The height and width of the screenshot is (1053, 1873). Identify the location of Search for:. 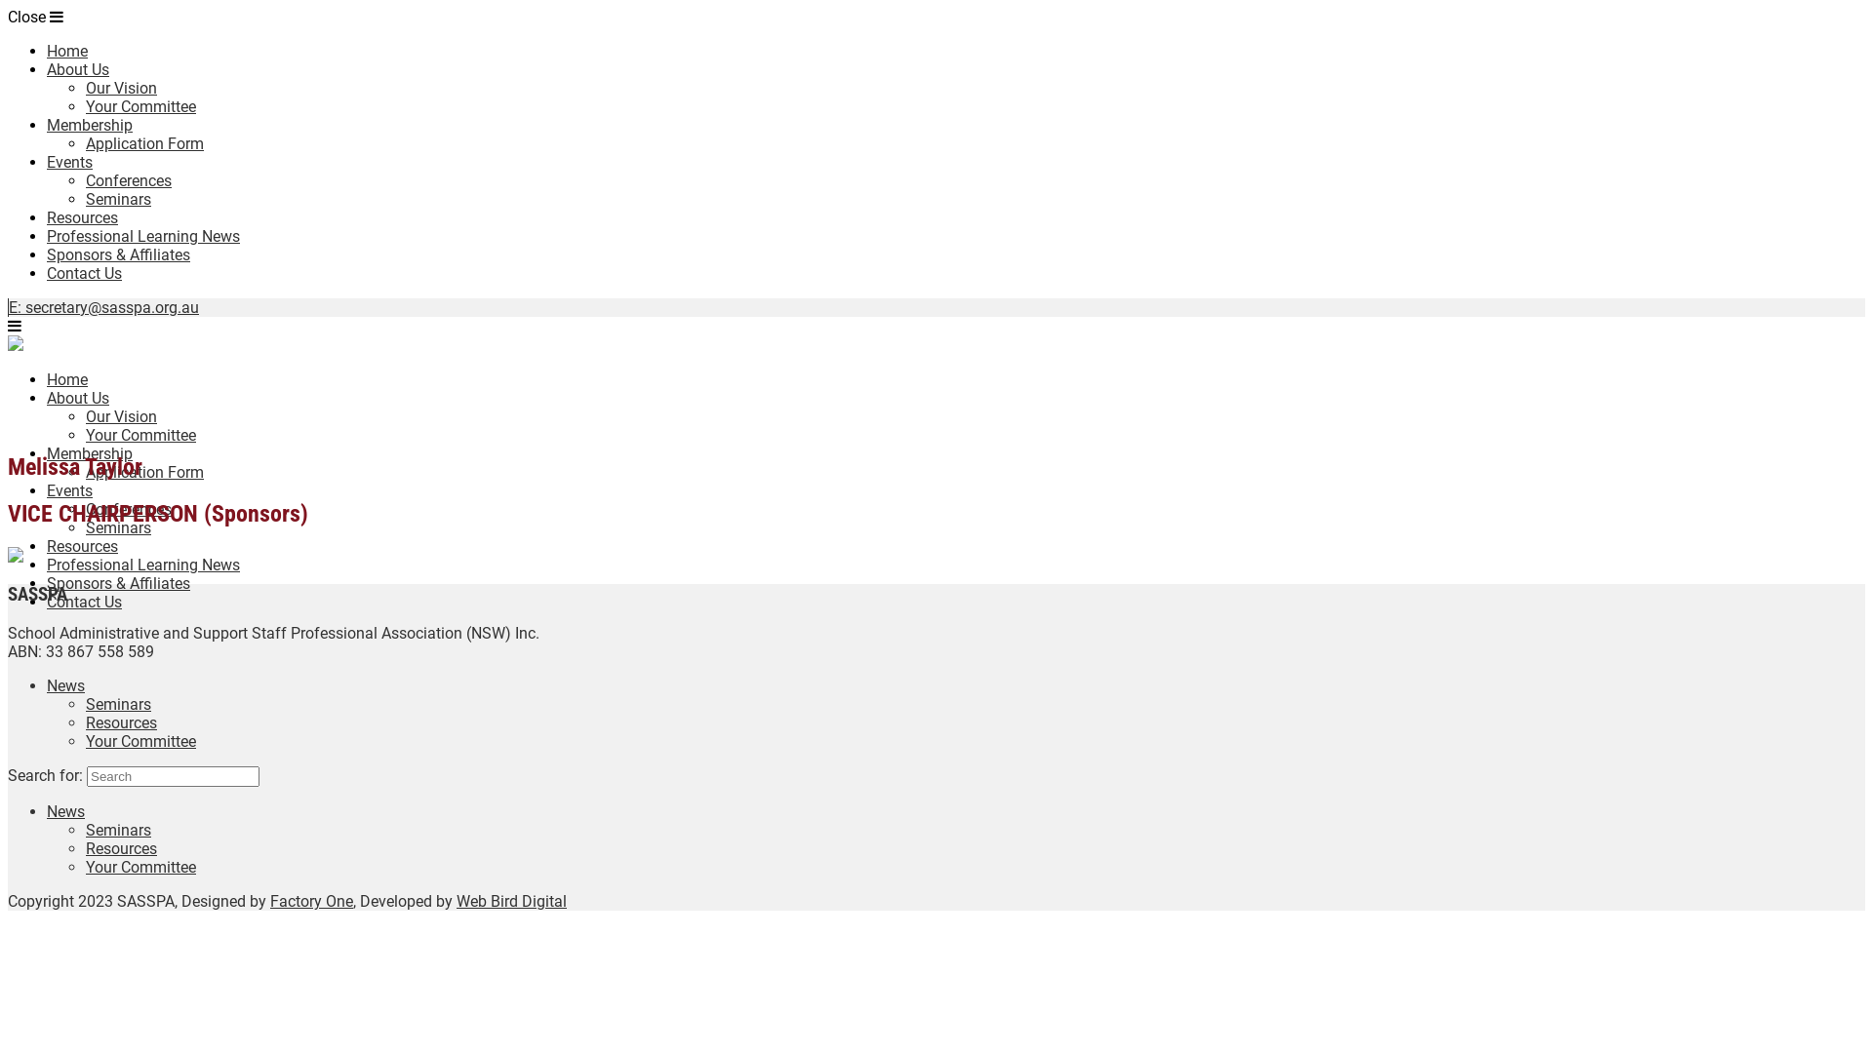
(174, 776).